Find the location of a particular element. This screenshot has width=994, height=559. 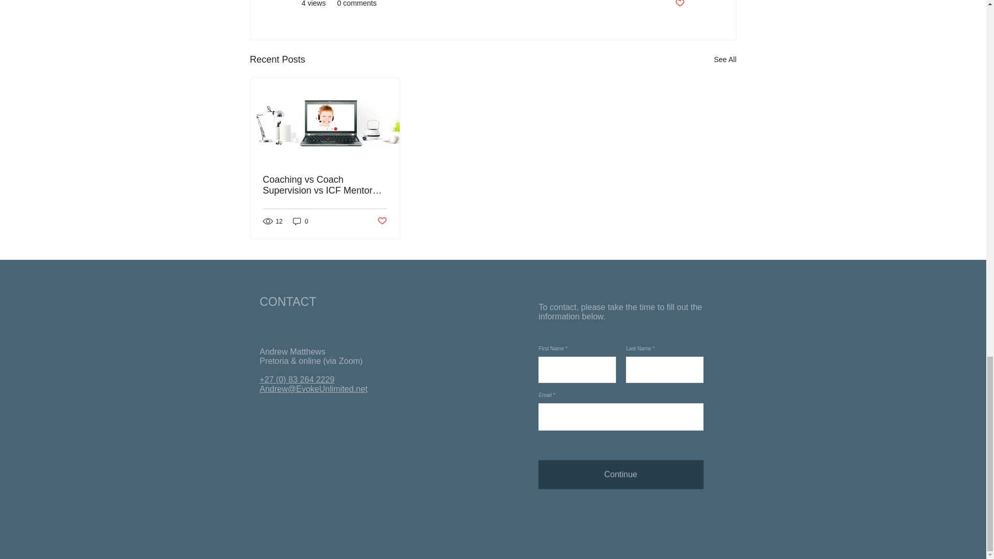

Post not marked as liked is located at coordinates (679, 4).